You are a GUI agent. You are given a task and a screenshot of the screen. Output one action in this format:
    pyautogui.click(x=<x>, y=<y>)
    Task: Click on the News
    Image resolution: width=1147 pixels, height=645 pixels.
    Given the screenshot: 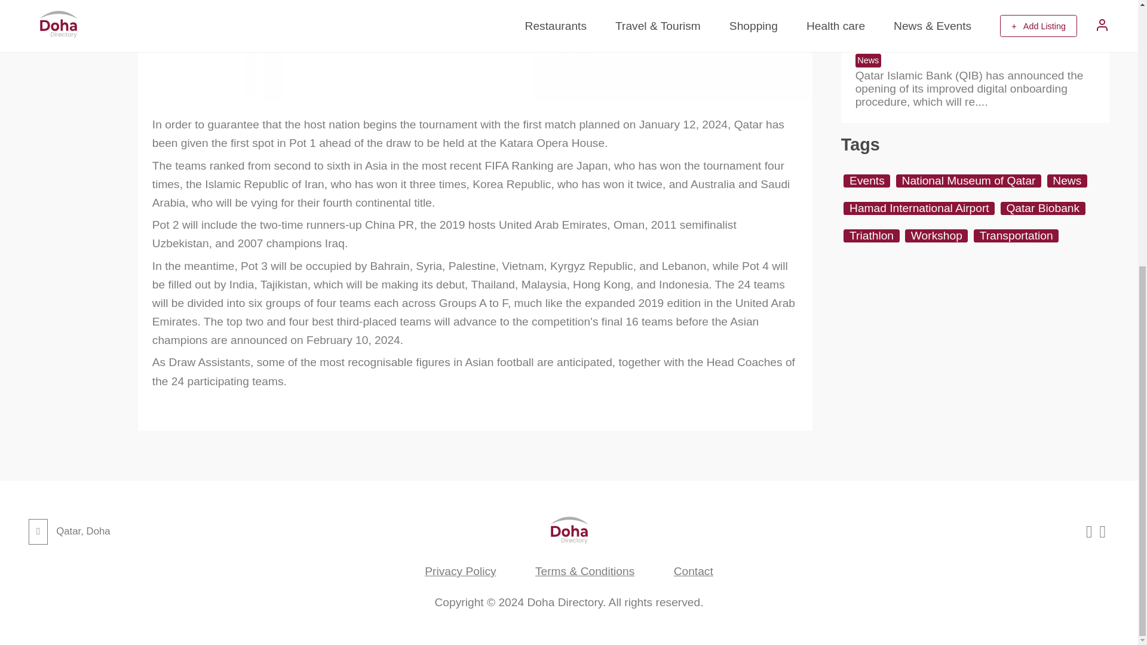 What is the action you would take?
    pyautogui.click(x=1067, y=180)
    